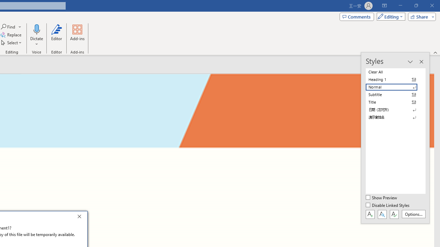 This screenshot has height=247, width=440. Describe the element at coordinates (56, 35) in the screenshot. I see `Editor` at that location.